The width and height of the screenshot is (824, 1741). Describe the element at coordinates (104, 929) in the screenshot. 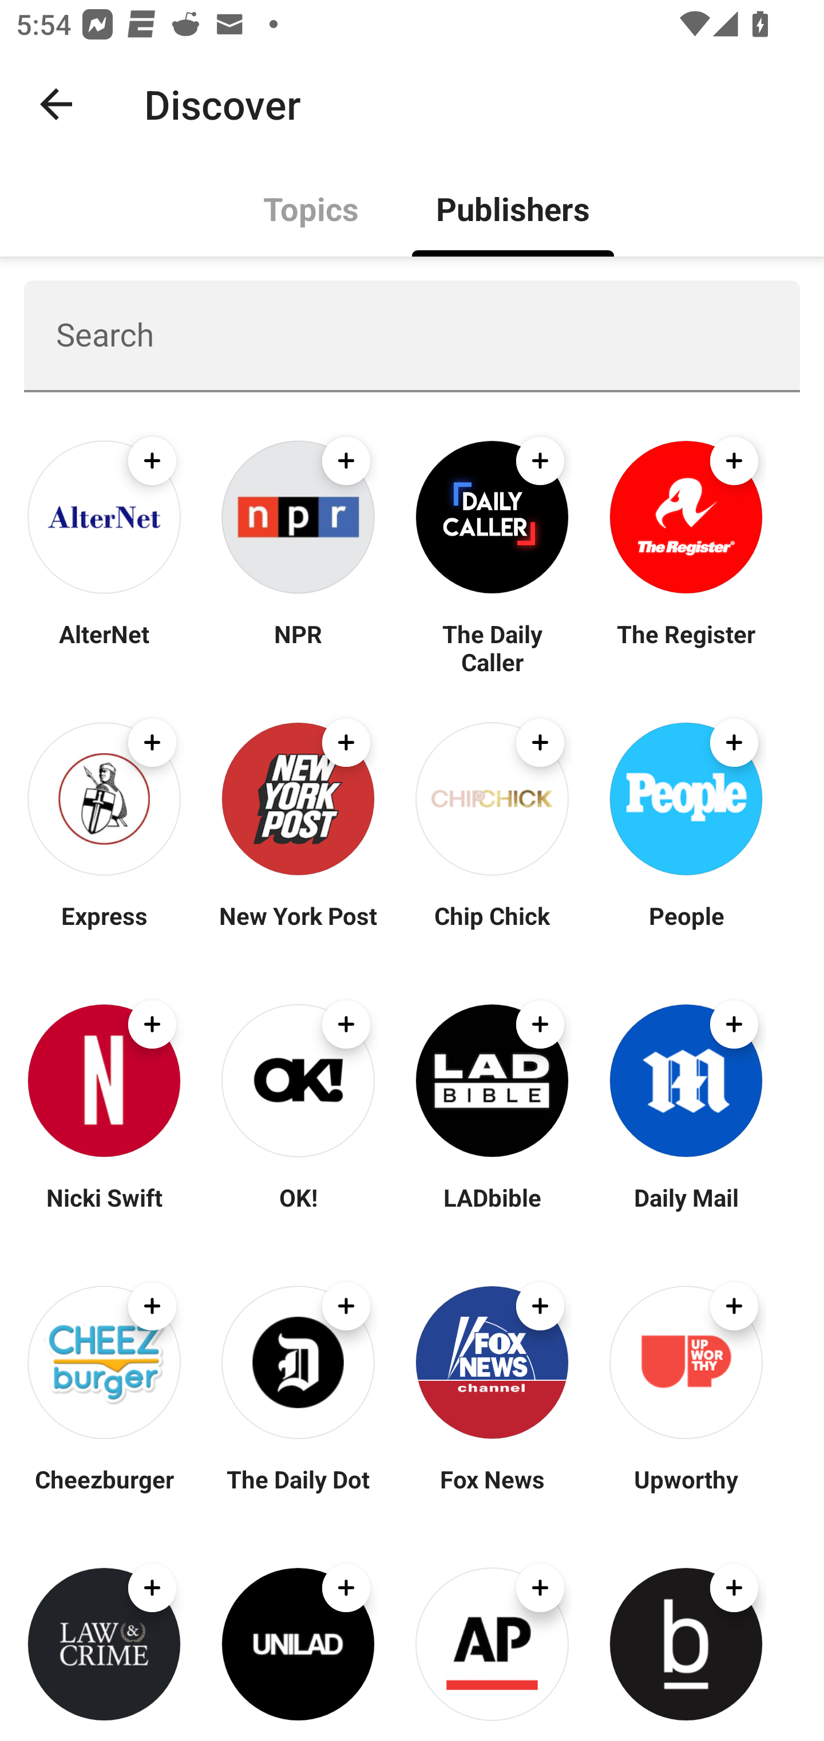

I see `Express` at that location.